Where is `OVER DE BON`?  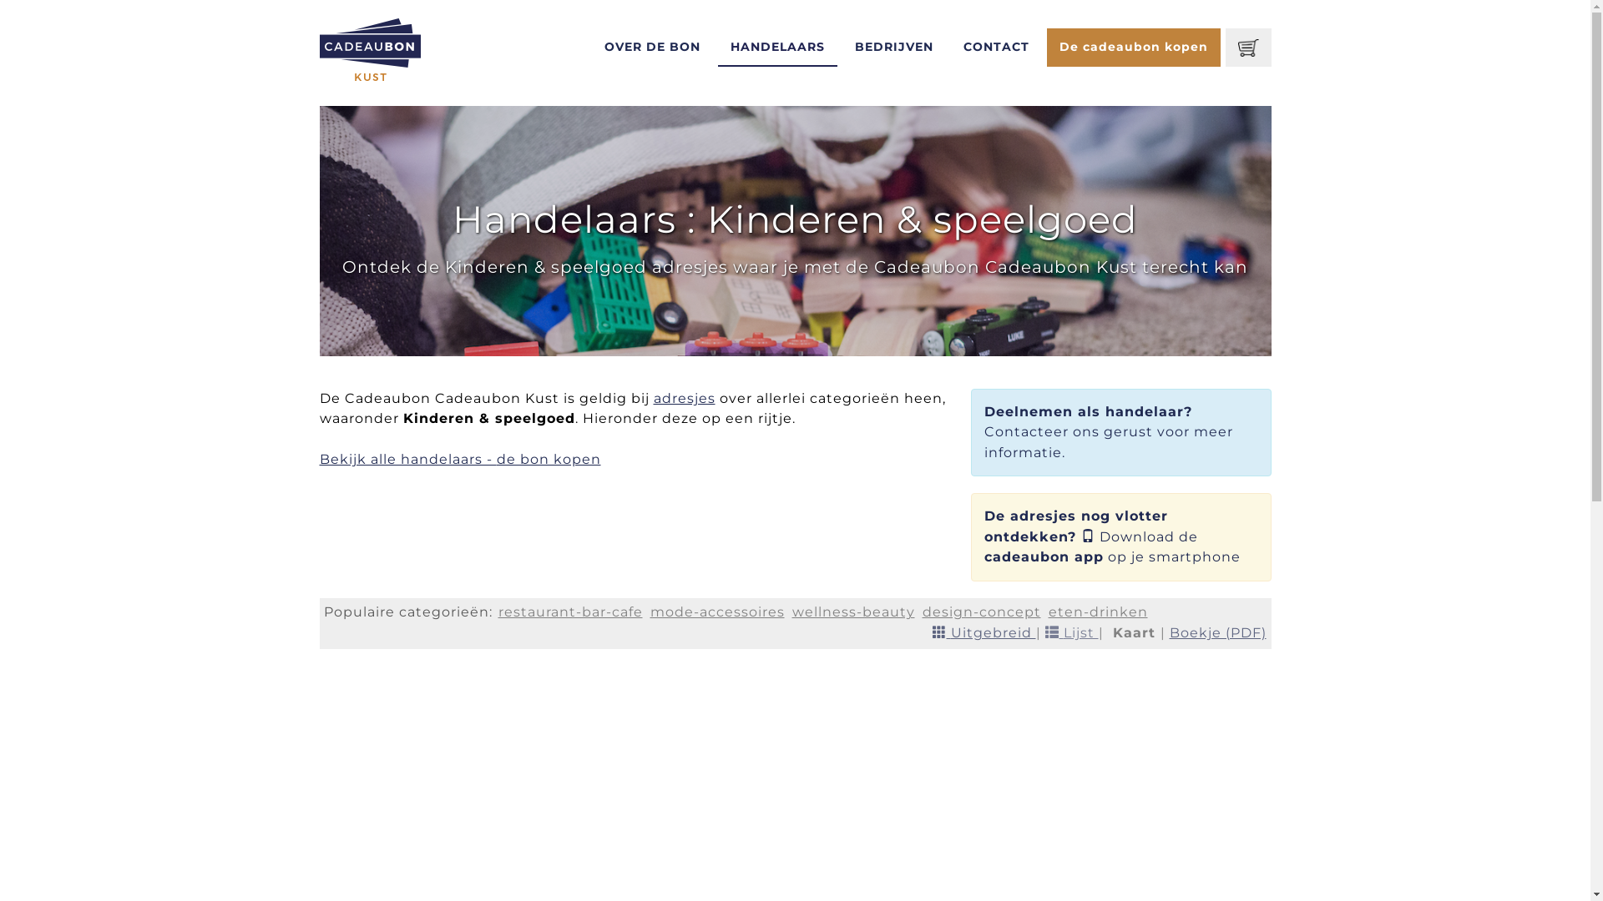 OVER DE BON is located at coordinates (653, 48).